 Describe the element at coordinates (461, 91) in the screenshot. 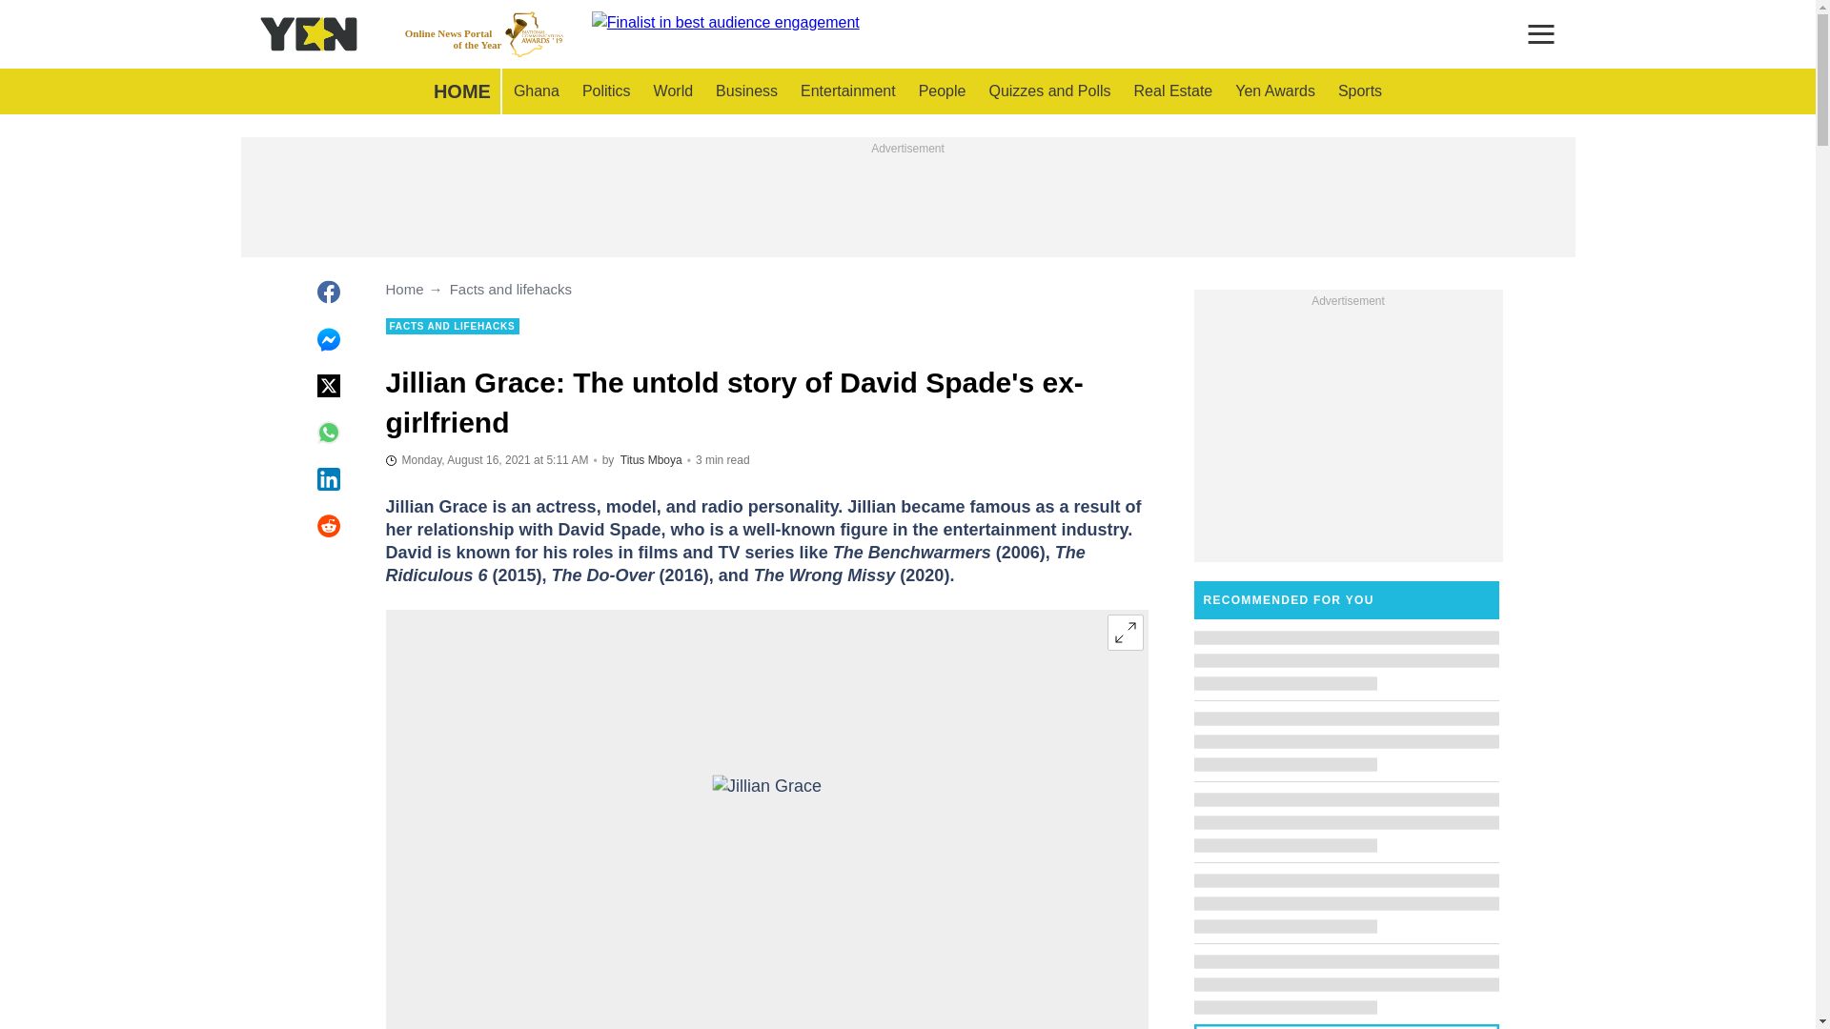

I see `Politics` at that location.